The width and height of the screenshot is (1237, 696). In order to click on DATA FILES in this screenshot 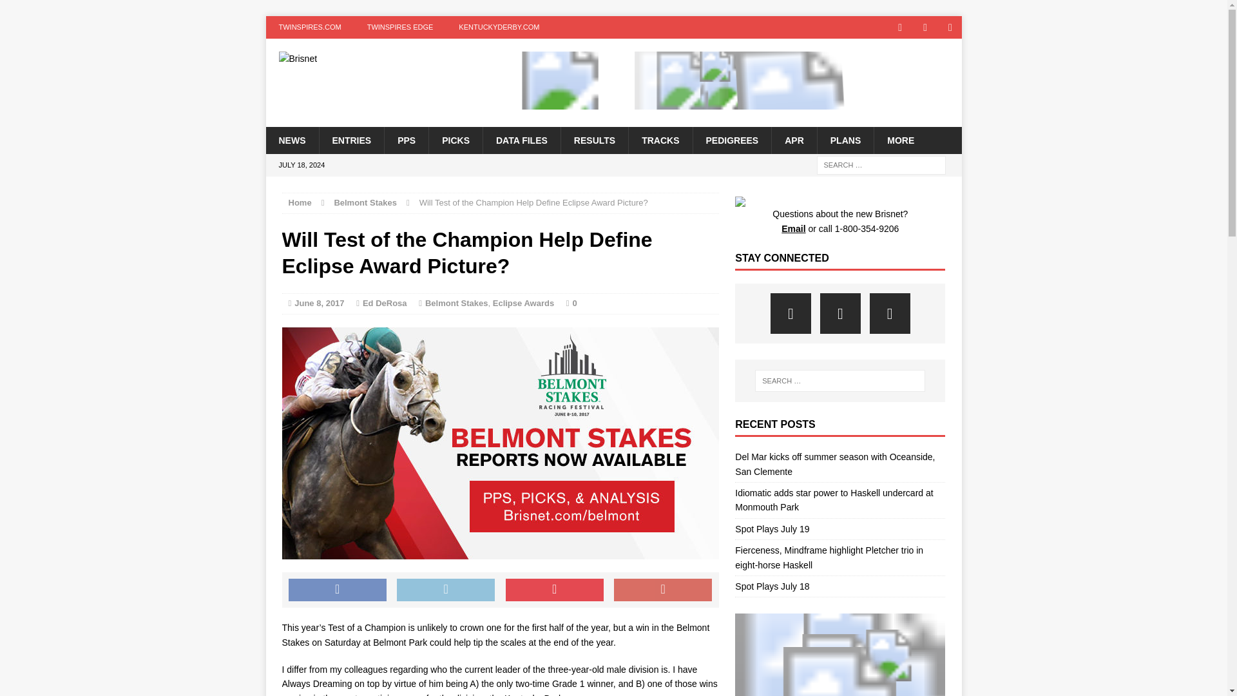, I will do `click(521, 139)`.